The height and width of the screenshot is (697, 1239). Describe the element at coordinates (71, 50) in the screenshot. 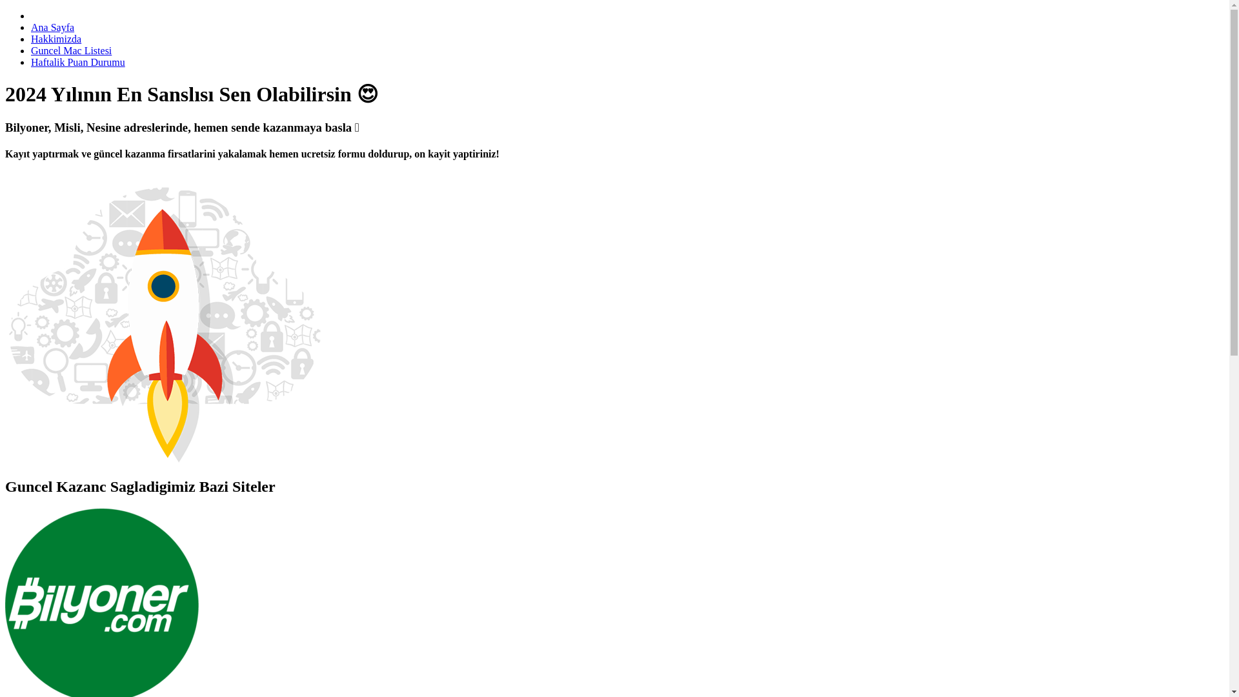

I see `Guncel Mac Listesi` at that location.